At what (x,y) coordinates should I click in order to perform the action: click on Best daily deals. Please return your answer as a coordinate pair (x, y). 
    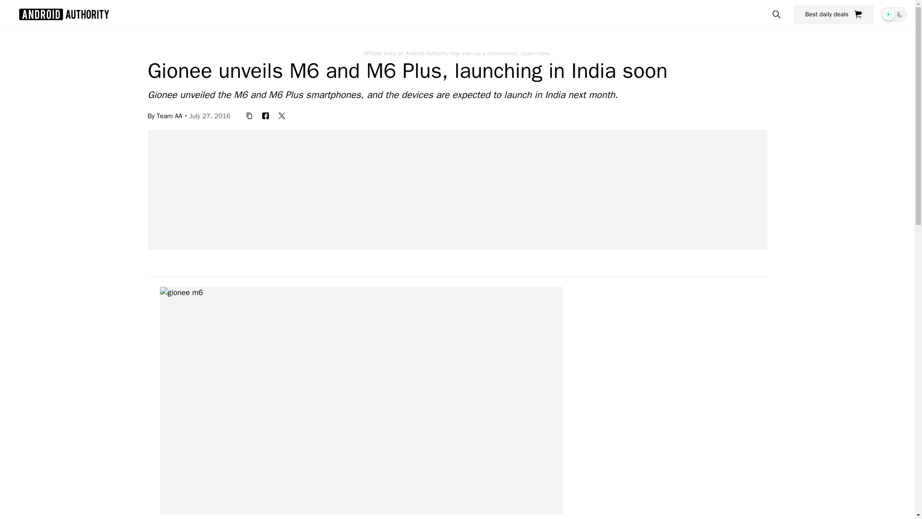
    Looking at the image, I should click on (834, 14).